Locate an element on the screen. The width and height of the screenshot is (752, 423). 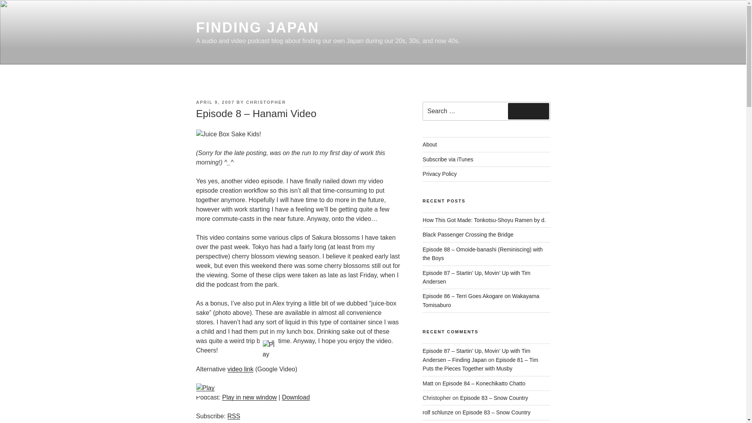
Black Passenger Crossing the Bridge is located at coordinates (468, 234).